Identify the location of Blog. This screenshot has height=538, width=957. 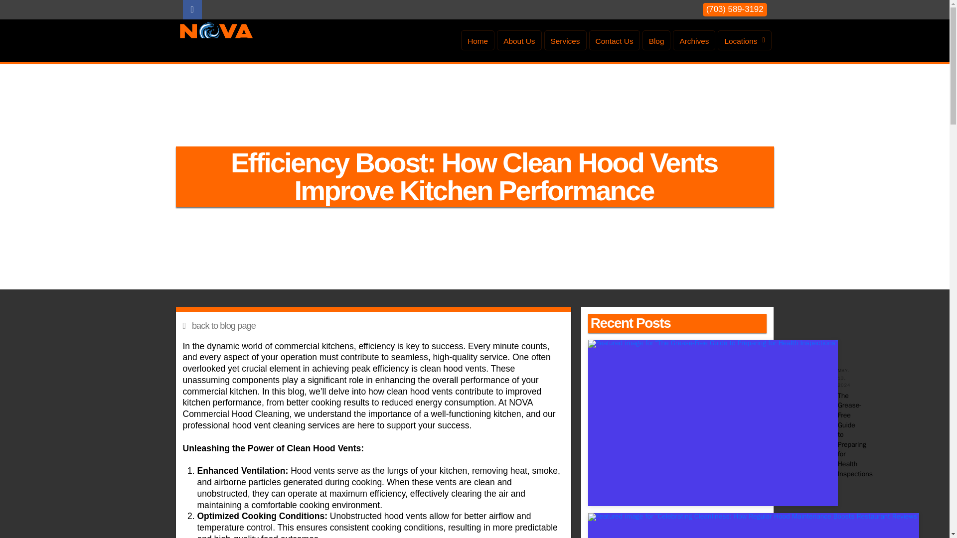
(656, 40).